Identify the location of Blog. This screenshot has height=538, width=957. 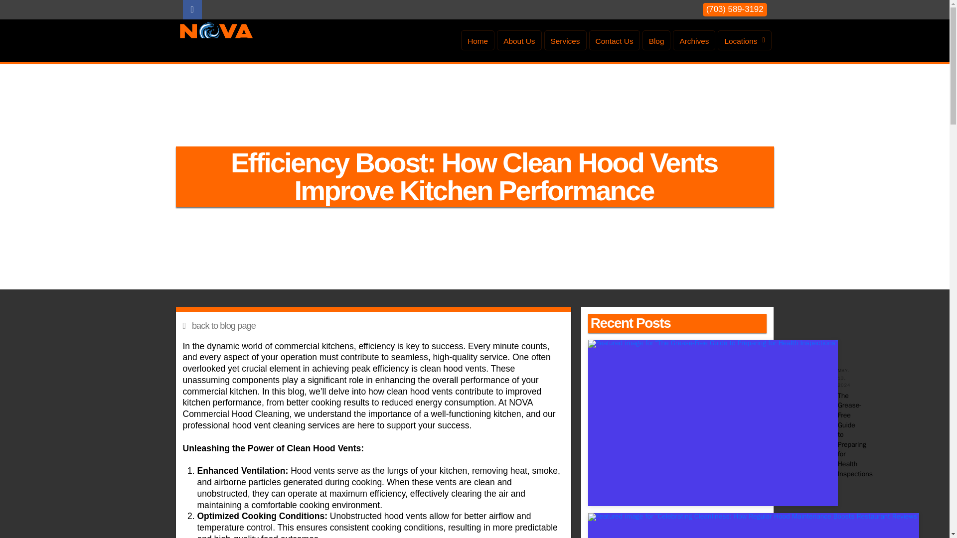
(656, 40).